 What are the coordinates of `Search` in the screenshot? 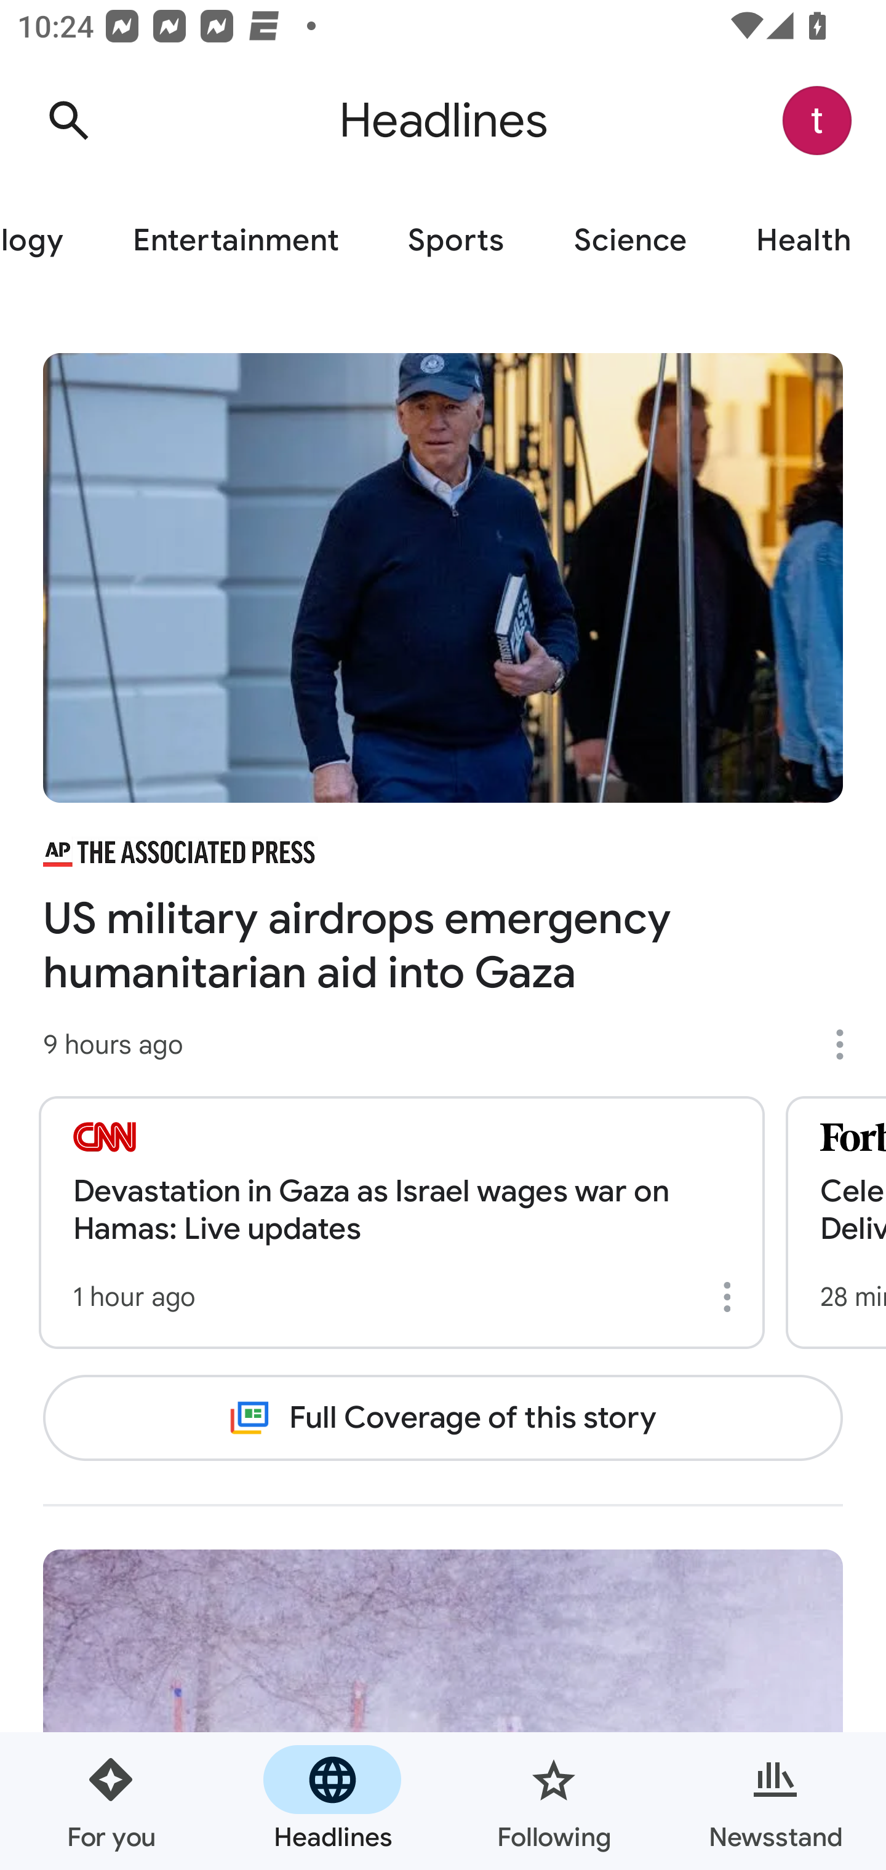 It's located at (68, 121).